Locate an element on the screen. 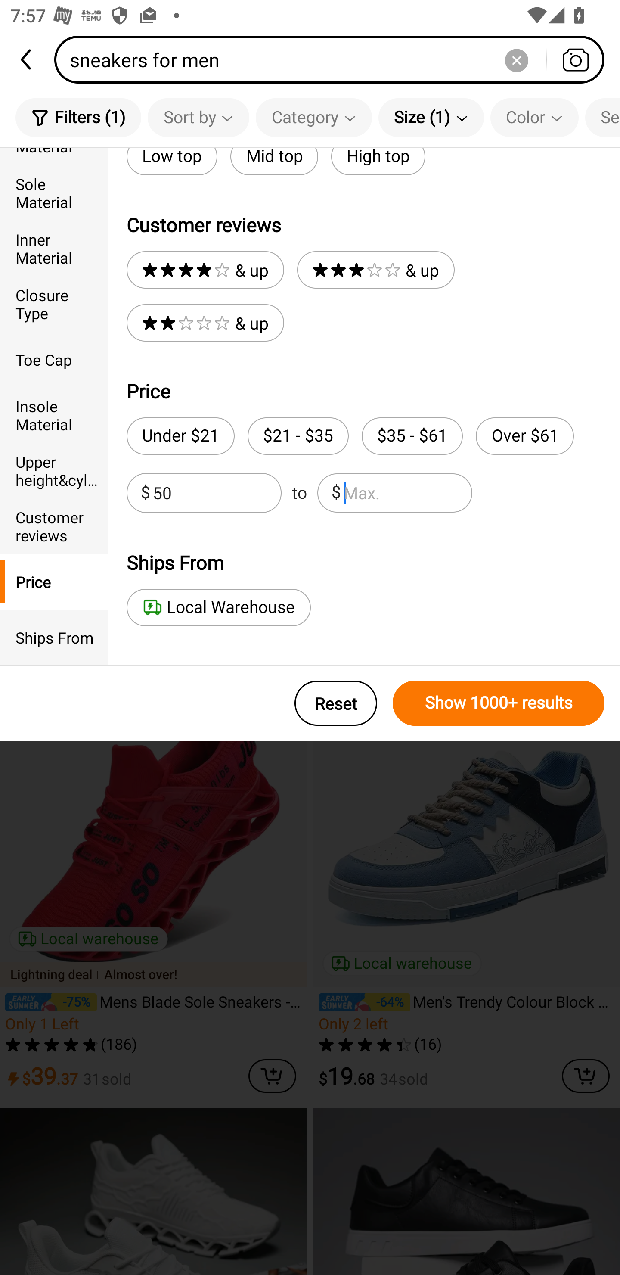 The image size is (620, 1275). Price is located at coordinates (54, 581).